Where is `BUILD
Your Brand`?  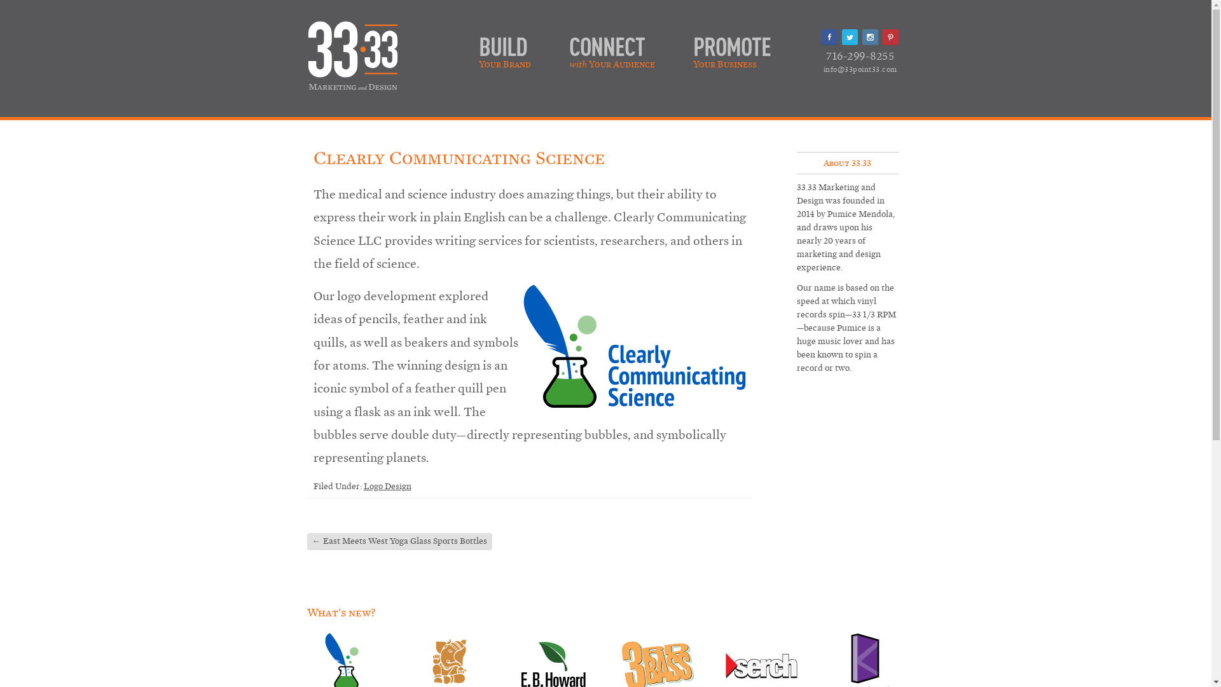 BUILD
Your Brand is located at coordinates (504, 46).